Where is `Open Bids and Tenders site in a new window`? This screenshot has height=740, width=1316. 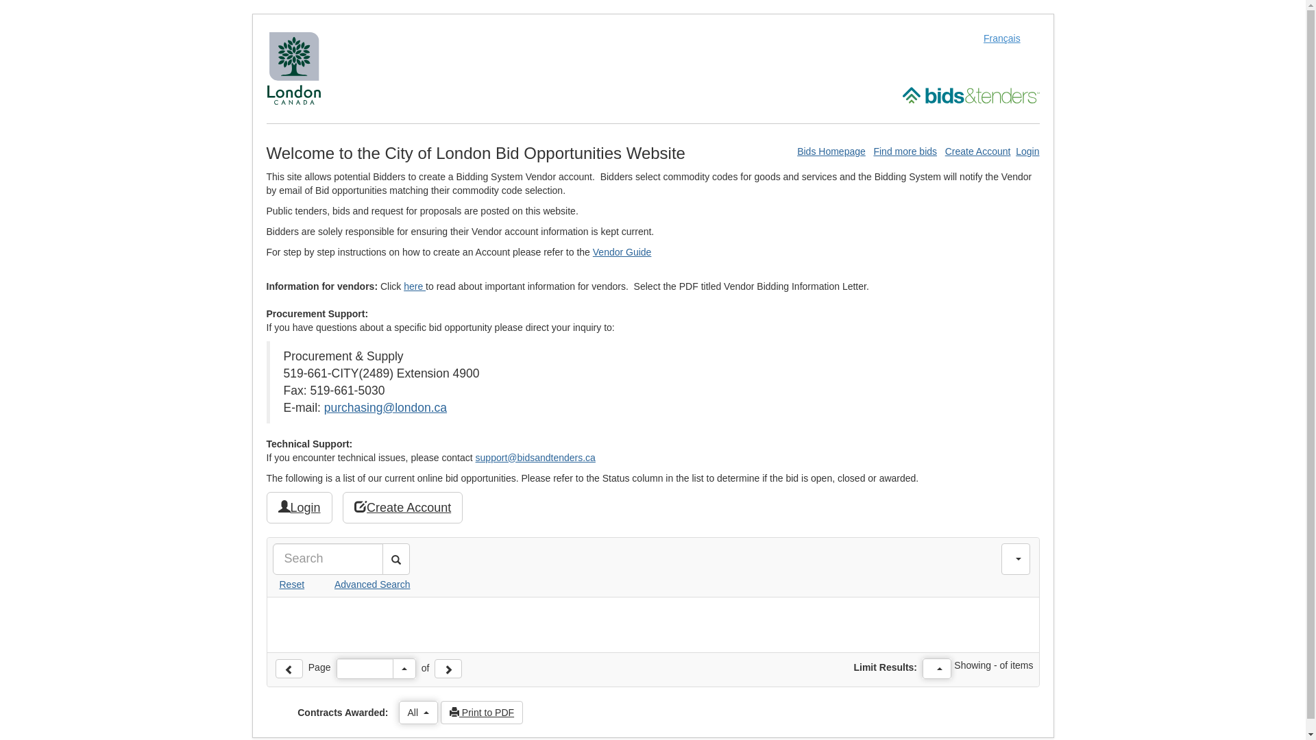
Open Bids and Tenders site in a new window is located at coordinates (971, 95).